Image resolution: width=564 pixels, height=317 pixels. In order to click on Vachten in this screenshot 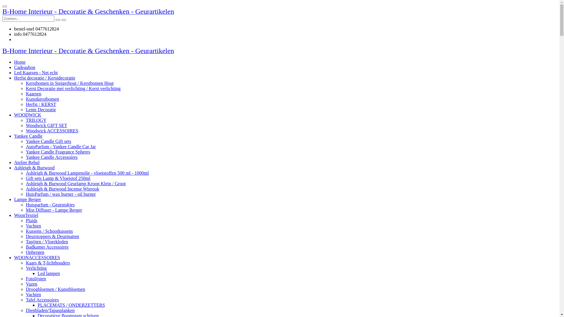, I will do `click(33, 226)`.